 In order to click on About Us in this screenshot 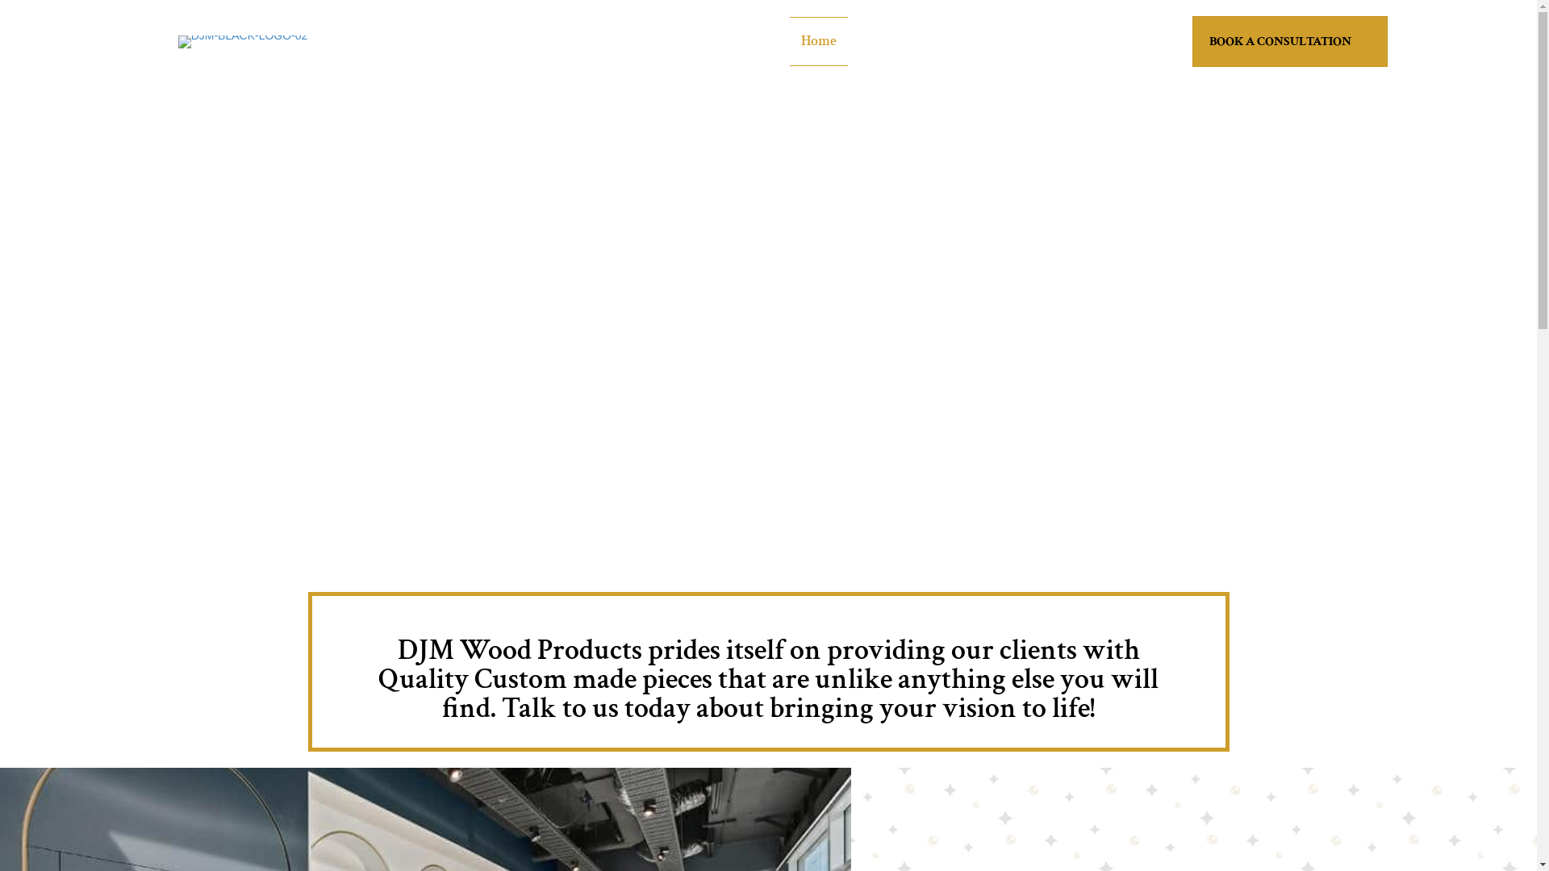, I will do `click(889, 42)`.